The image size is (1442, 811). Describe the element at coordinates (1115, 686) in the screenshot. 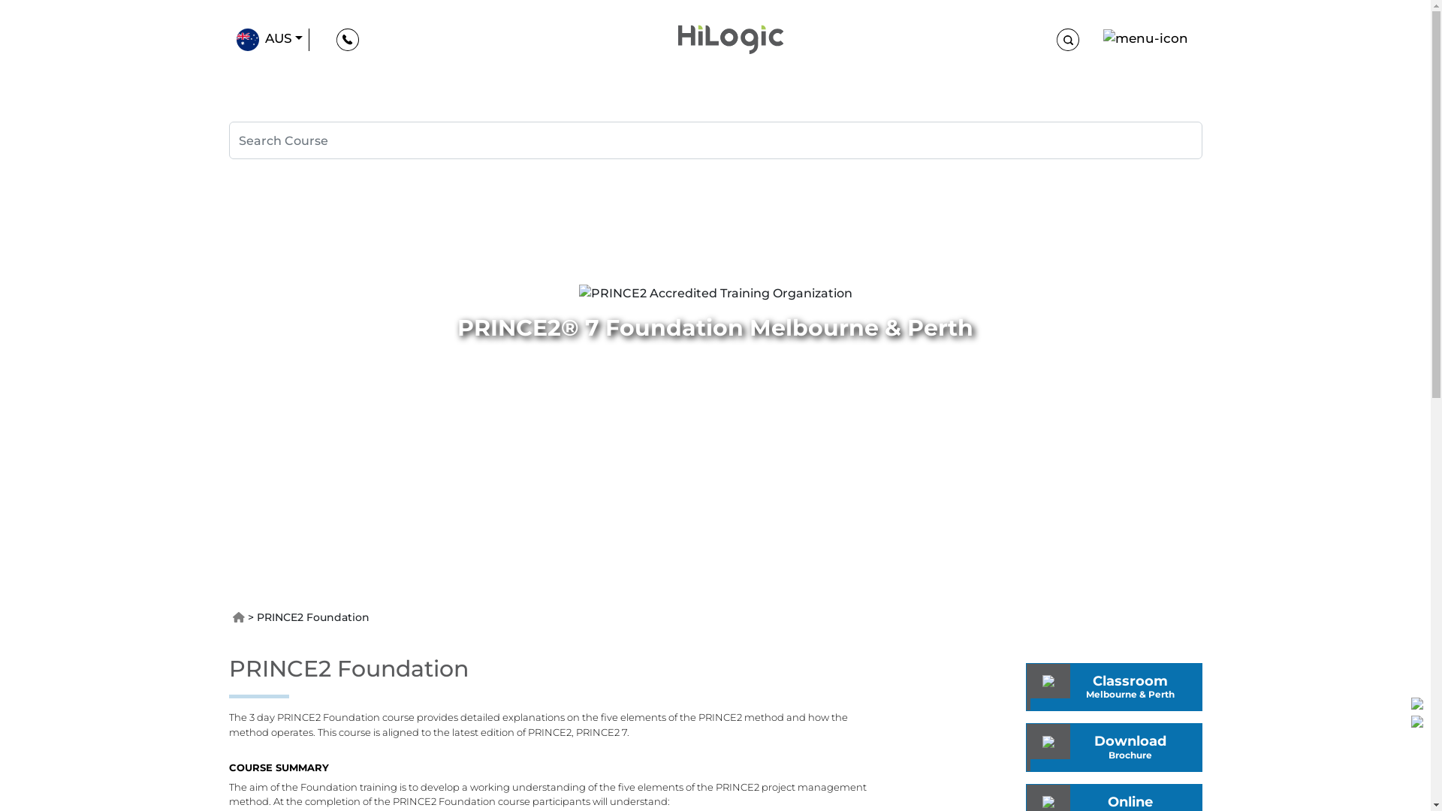

I see `Classroom
Melbourne & Perth` at that location.